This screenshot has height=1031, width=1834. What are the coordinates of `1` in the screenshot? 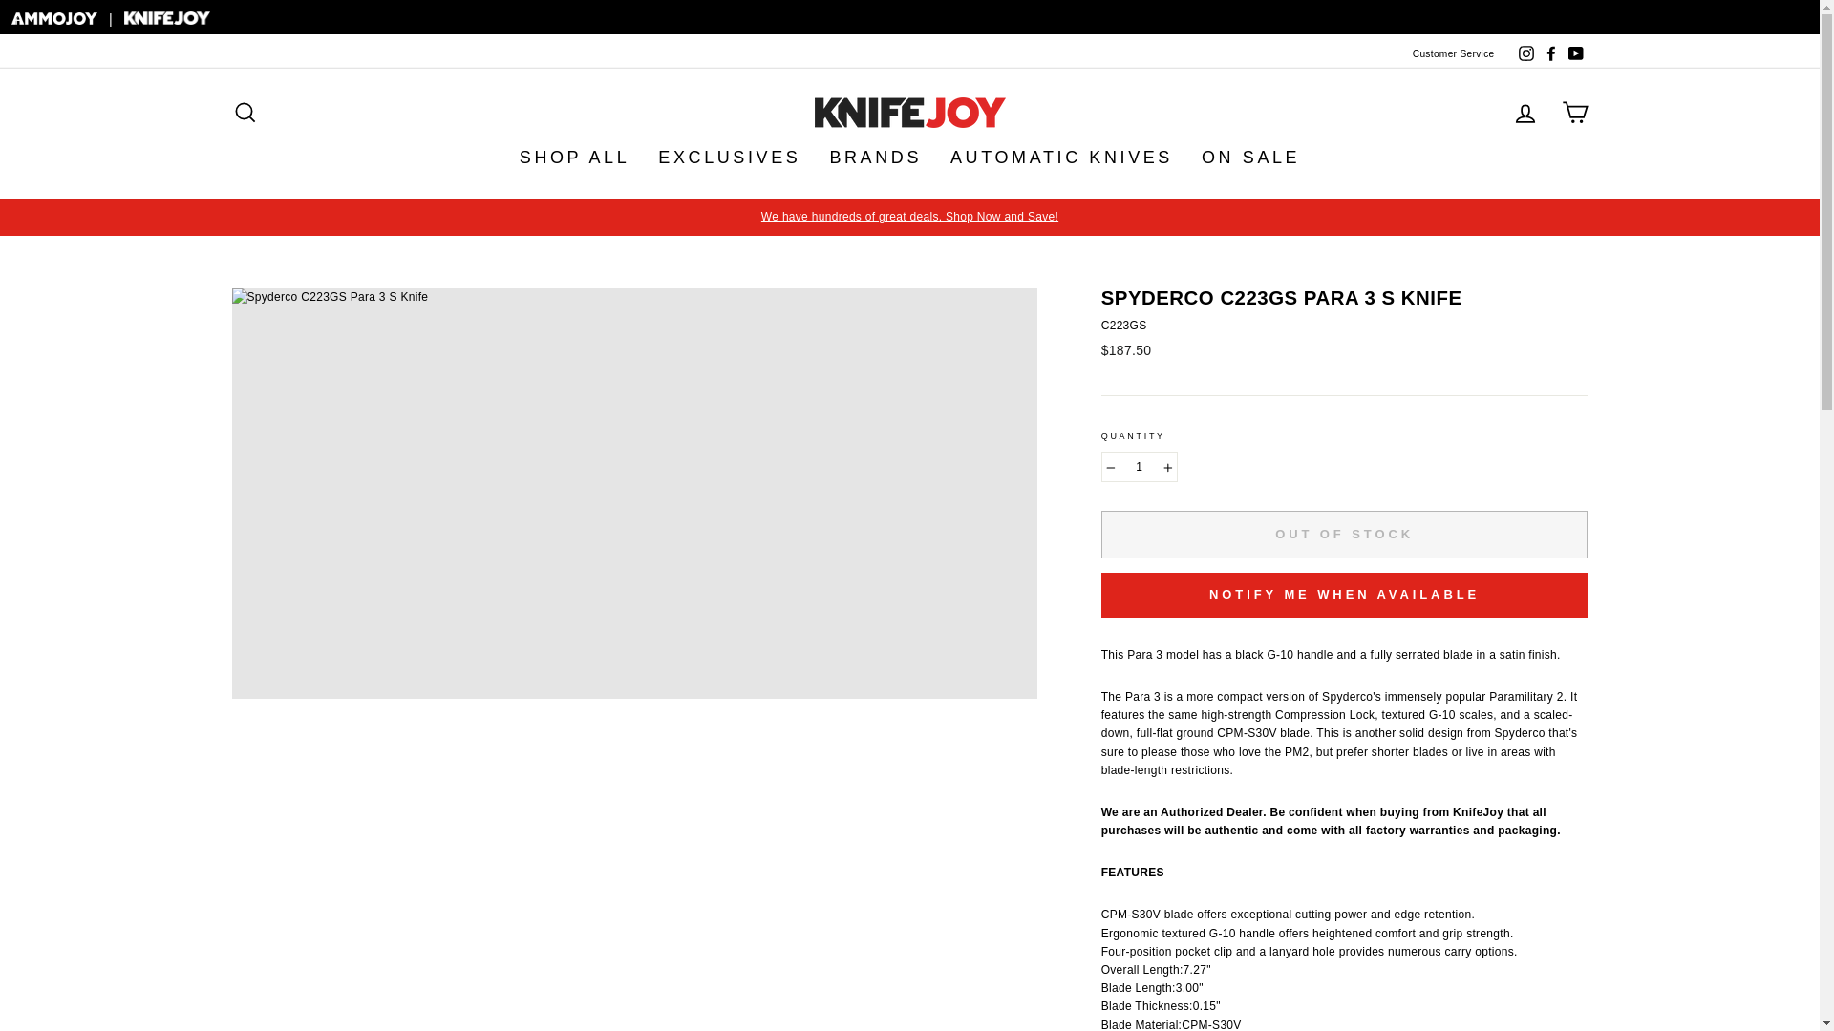 It's located at (1139, 468).